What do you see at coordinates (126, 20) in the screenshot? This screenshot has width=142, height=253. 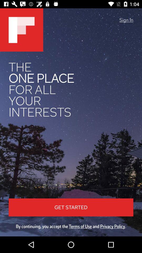 I see `scroll until the sign in item` at bounding box center [126, 20].